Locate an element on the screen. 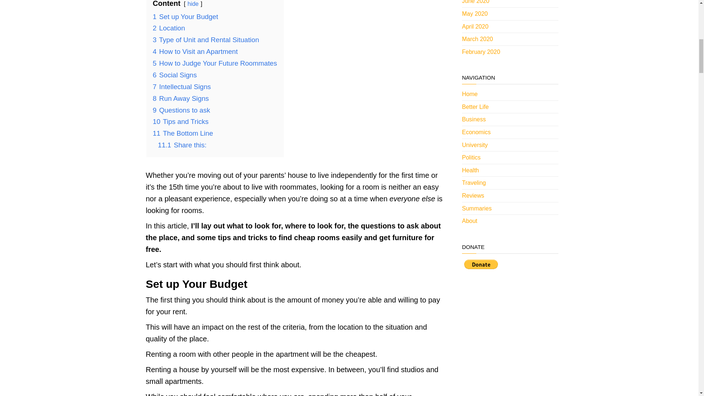  6 Social Signs is located at coordinates (175, 75).